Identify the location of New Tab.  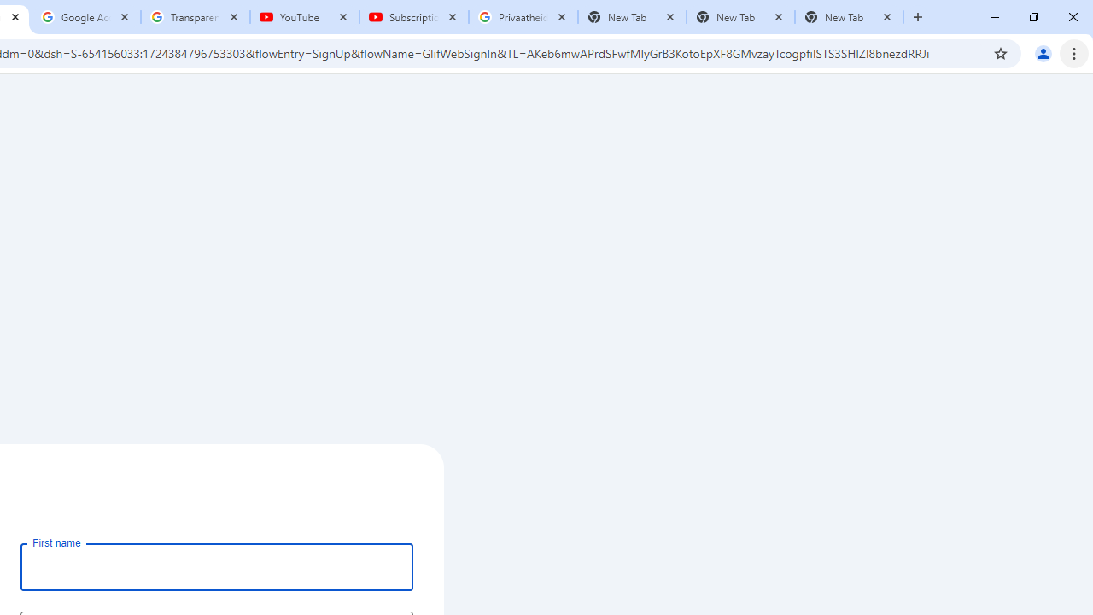
(849, 17).